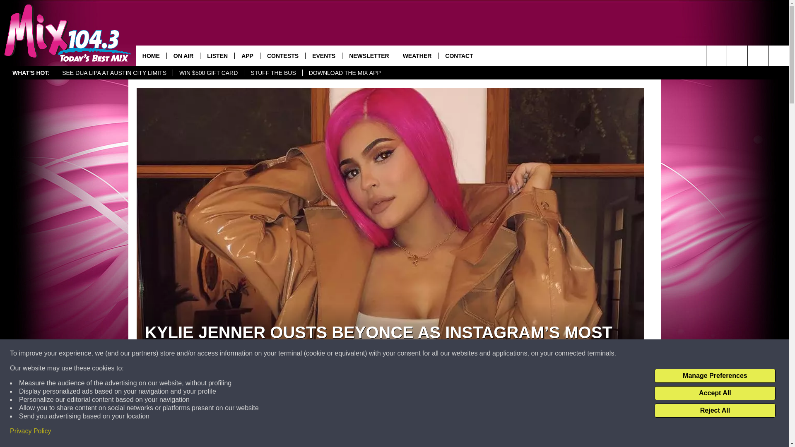 The height and width of the screenshot is (447, 795). Describe the element at coordinates (282, 55) in the screenshot. I see `CONTESTS` at that location.